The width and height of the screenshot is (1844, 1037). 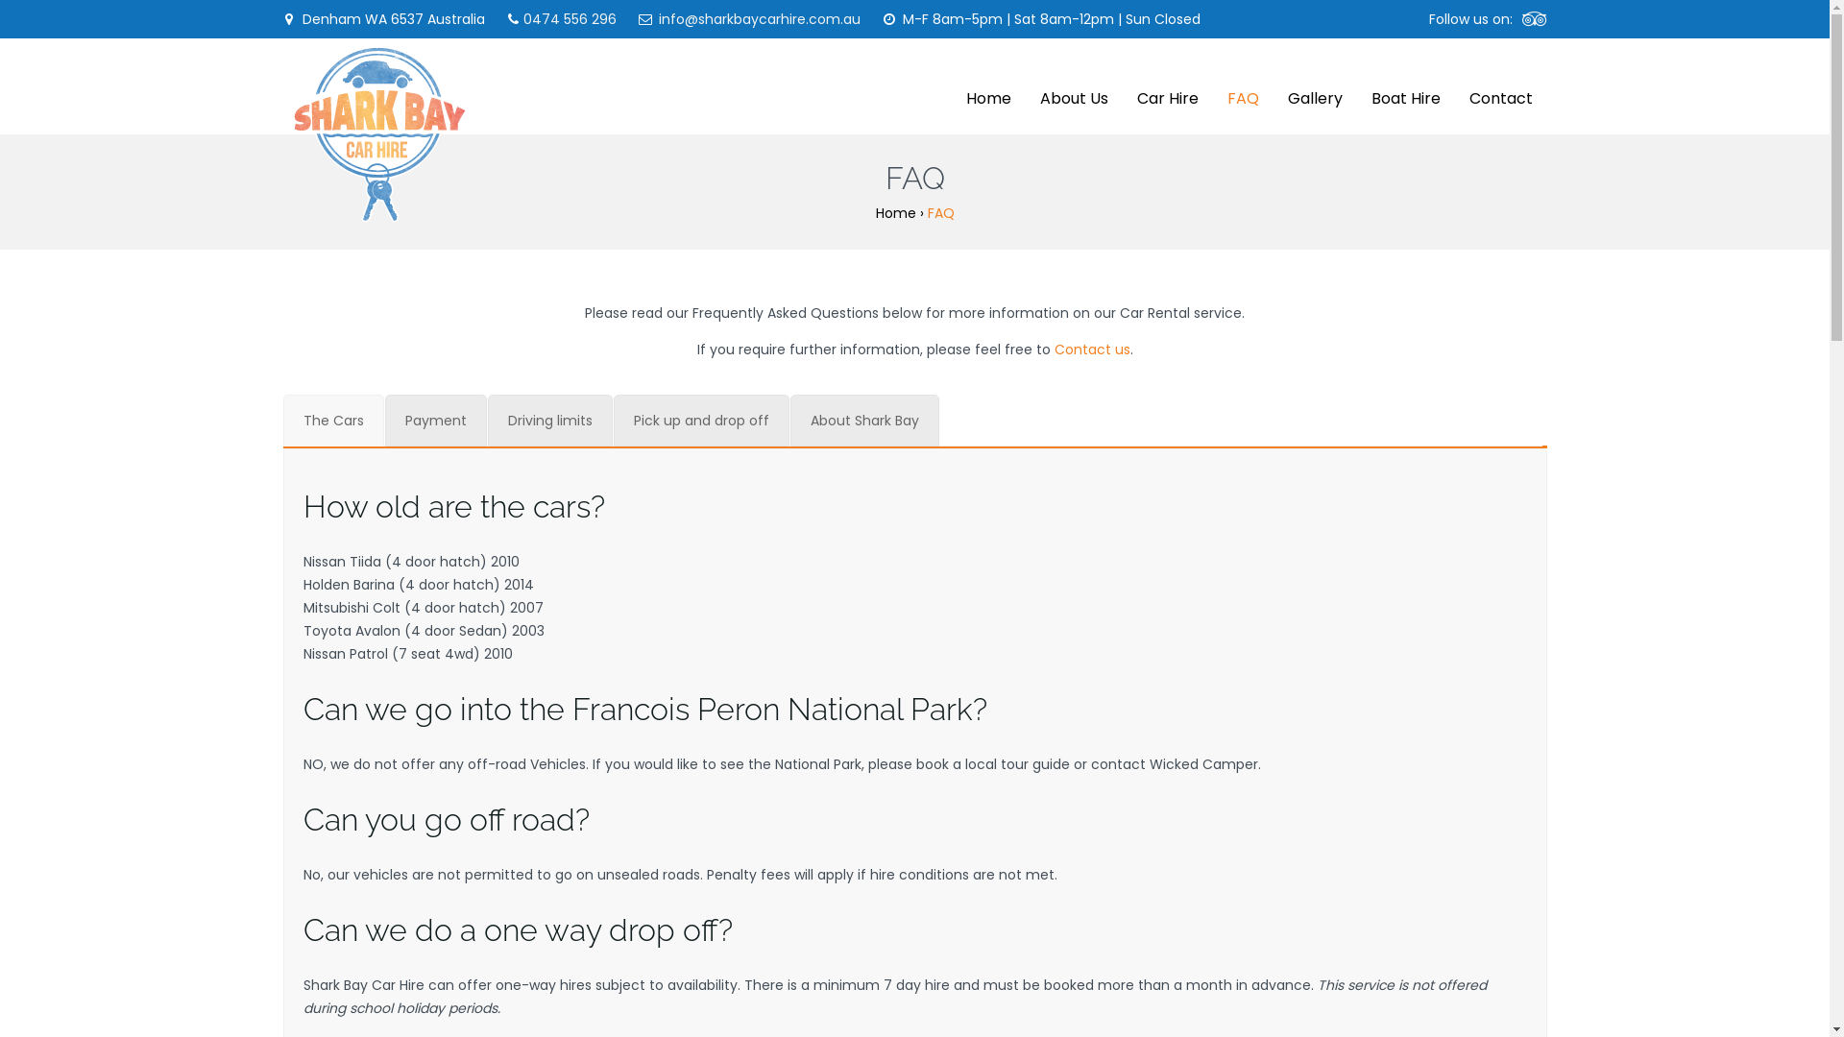 I want to click on Car Hire, so click(x=1167, y=86).